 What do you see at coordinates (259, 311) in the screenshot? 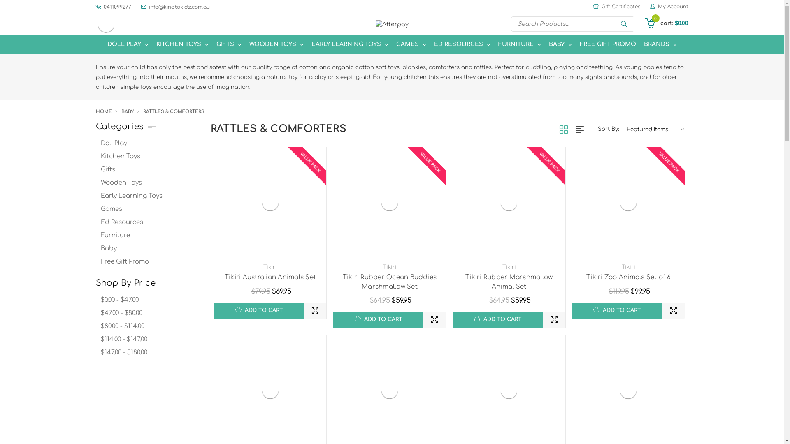
I see `ADD TO CART` at bounding box center [259, 311].